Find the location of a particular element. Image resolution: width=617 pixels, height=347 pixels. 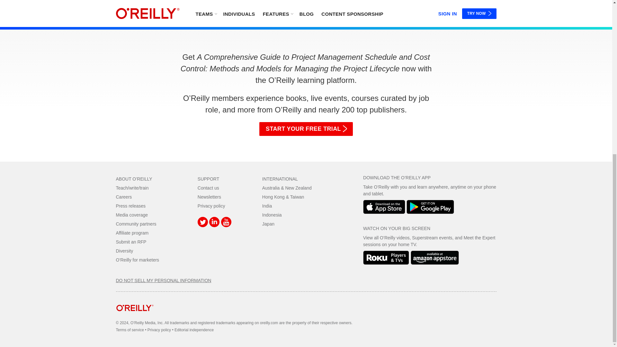

home page is located at coordinates (135, 316).